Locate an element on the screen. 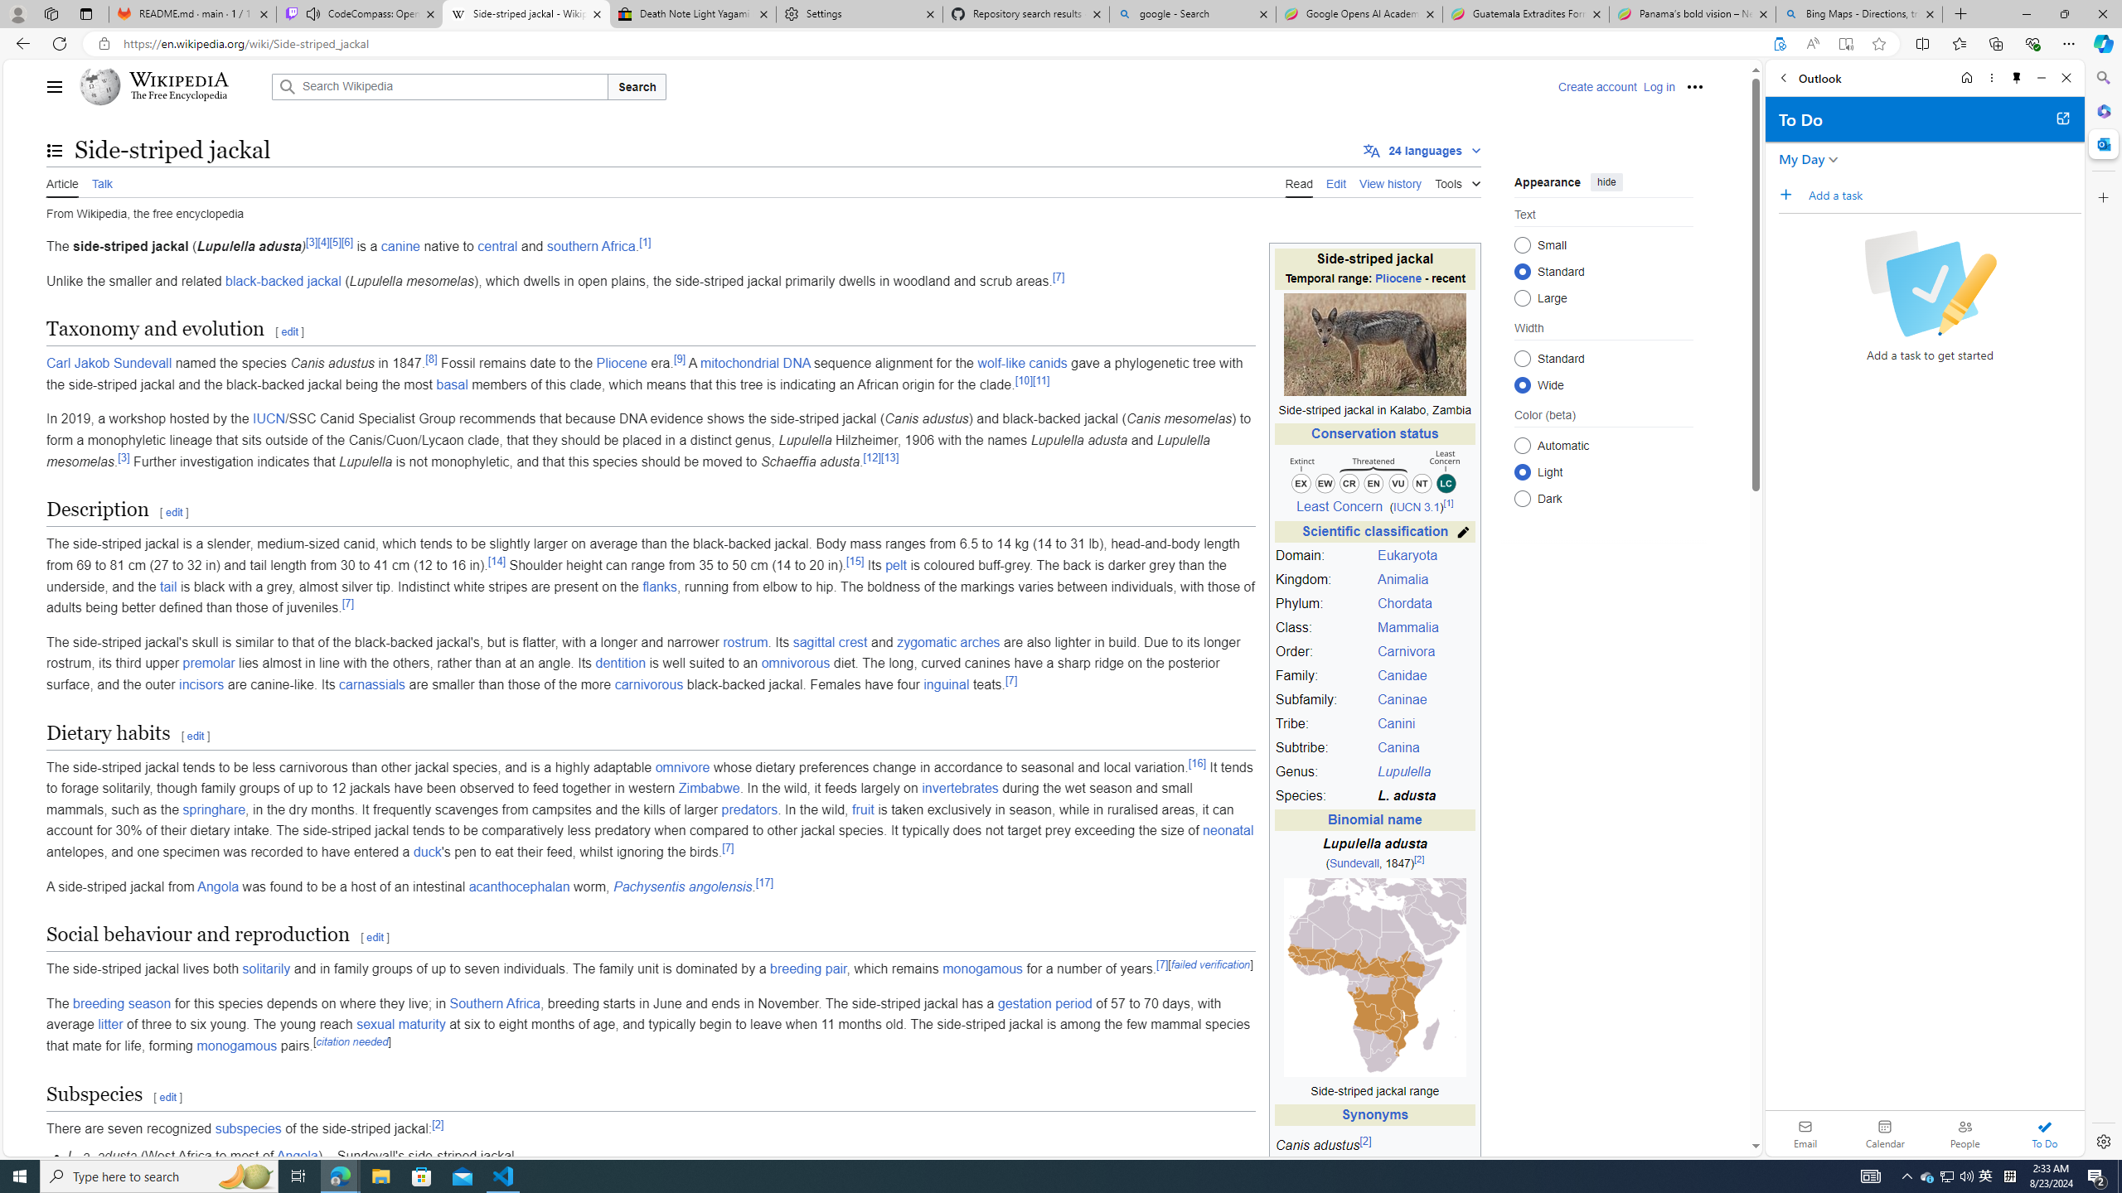  Scientific classification is located at coordinates (1374, 532).